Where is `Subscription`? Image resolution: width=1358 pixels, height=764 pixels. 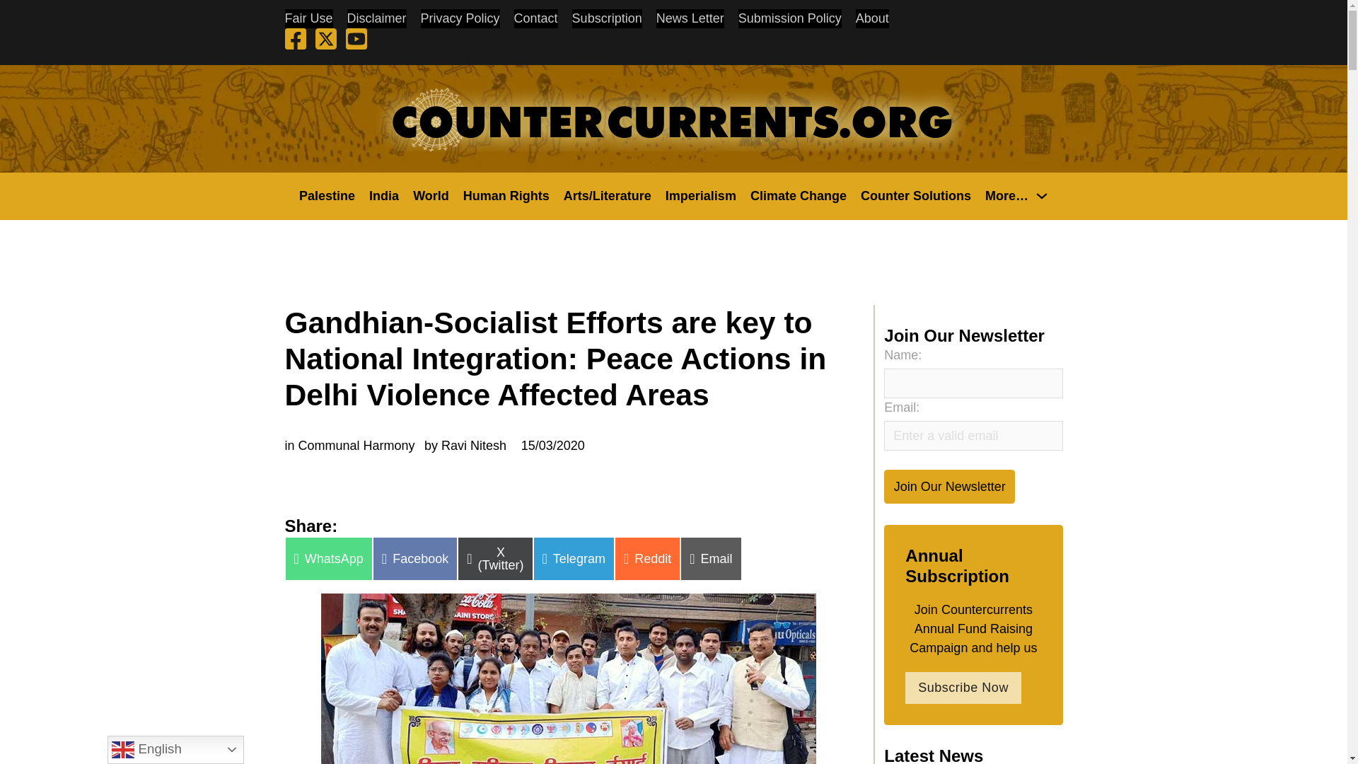
Subscription is located at coordinates (607, 18).